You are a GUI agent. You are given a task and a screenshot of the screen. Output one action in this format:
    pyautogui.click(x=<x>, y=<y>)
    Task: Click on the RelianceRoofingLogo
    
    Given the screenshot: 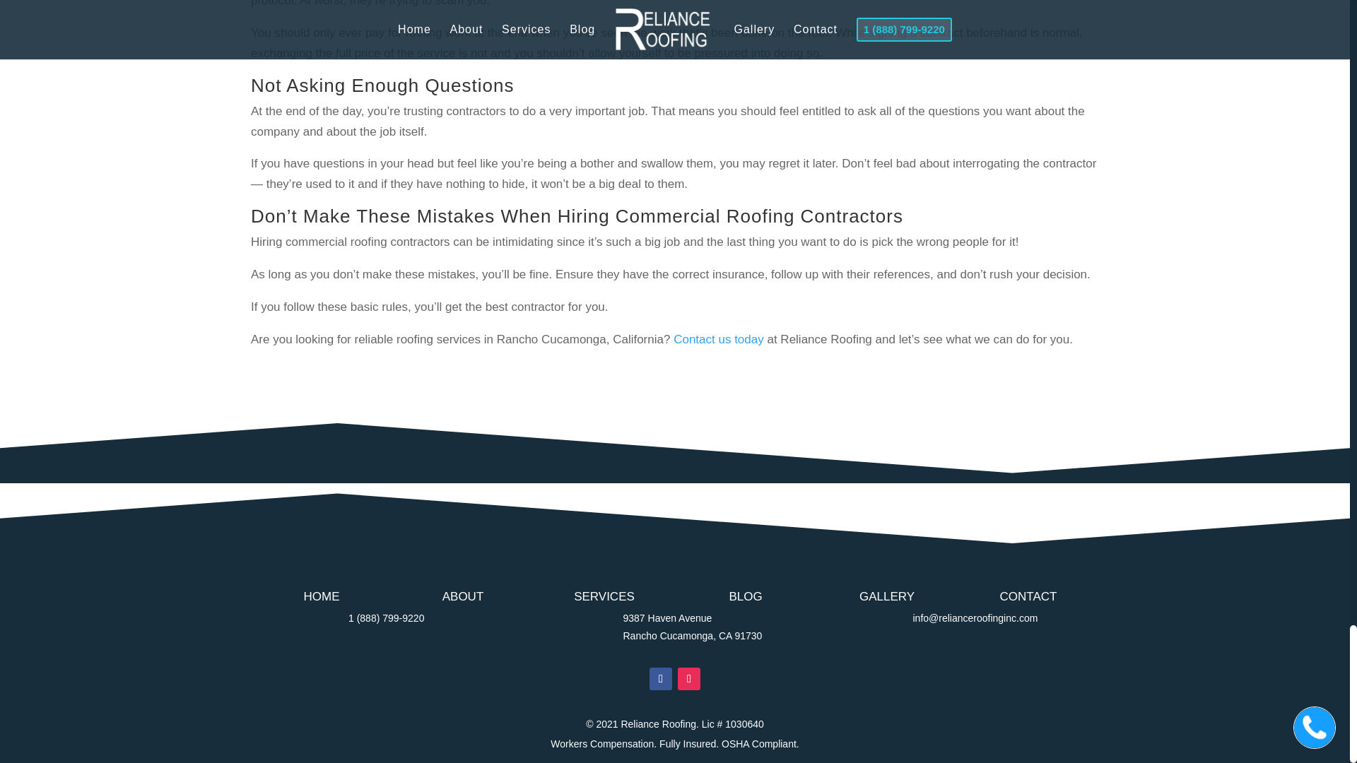 What is the action you would take?
    pyautogui.click(x=674, y=541)
    